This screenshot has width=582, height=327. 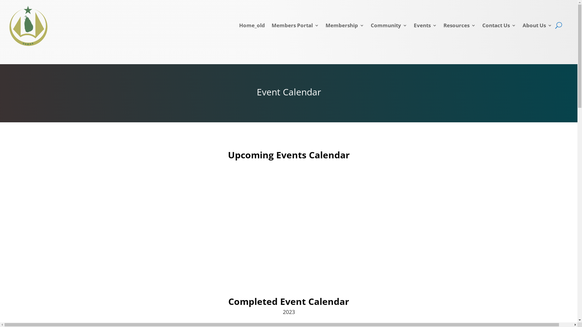 What do you see at coordinates (252, 27) in the screenshot?
I see `Home_old` at bounding box center [252, 27].